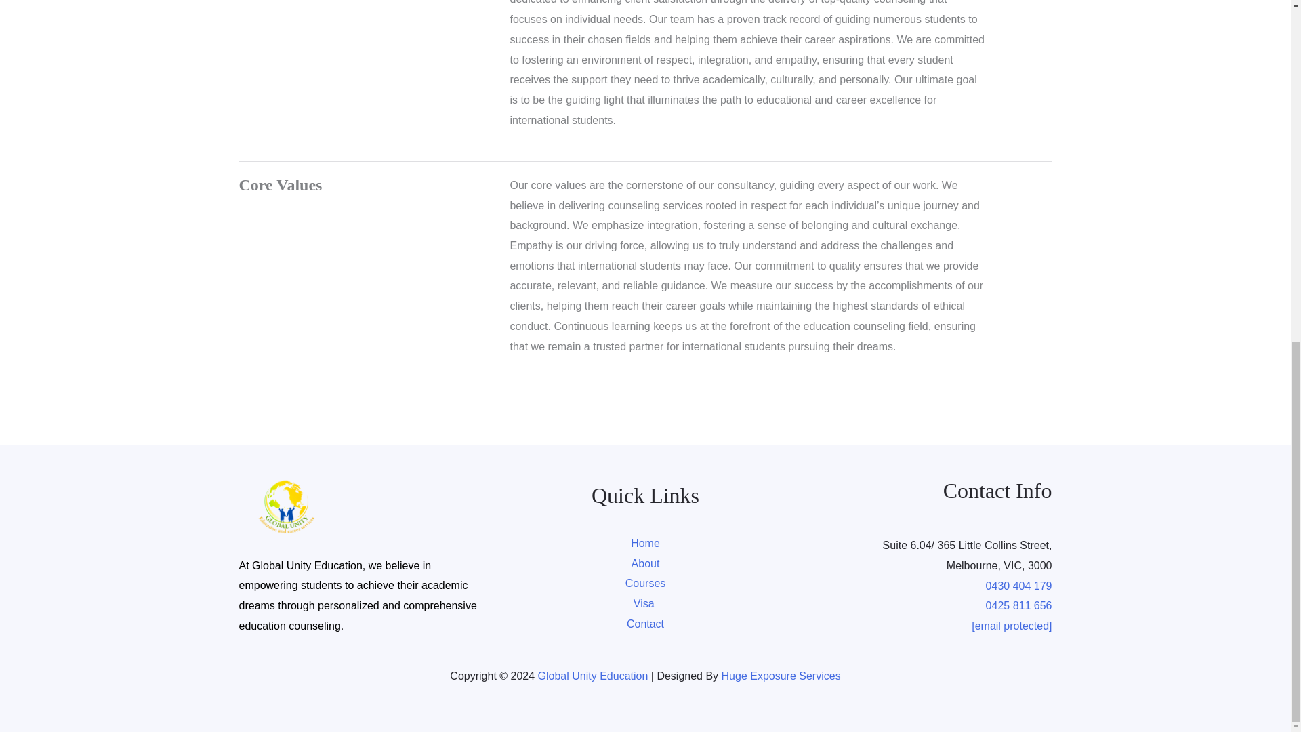 This screenshot has height=732, width=1301. Describe the element at coordinates (645, 543) in the screenshot. I see `Home` at that location.